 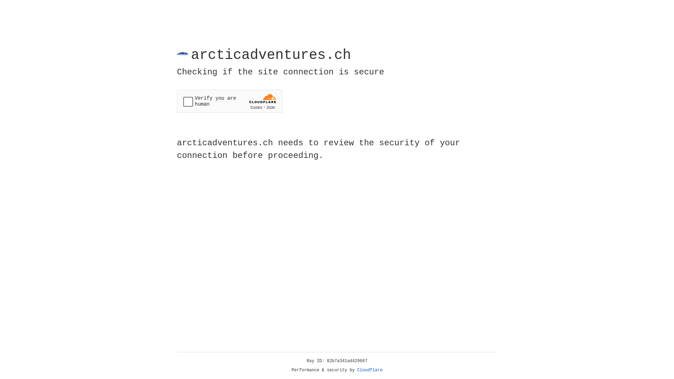 I want to click on Widget containing a Cloudflare security challenge, so click(x=230, y=101).